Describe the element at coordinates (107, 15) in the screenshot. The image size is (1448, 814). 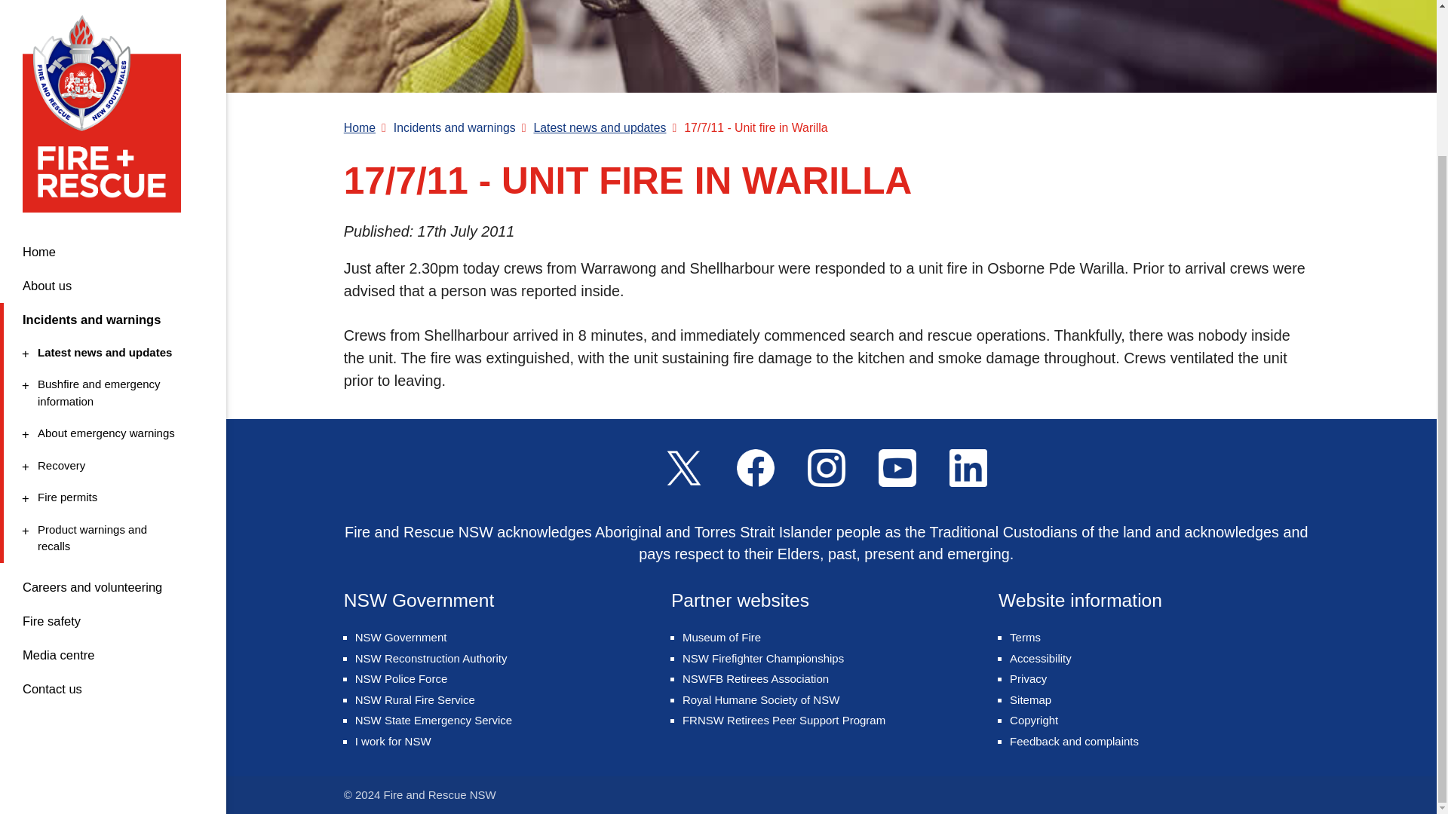
I see `Latest news and updates` at that location.